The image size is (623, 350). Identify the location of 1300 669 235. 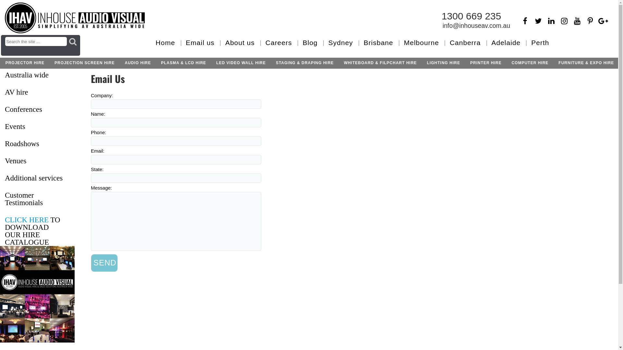
(471, 16).